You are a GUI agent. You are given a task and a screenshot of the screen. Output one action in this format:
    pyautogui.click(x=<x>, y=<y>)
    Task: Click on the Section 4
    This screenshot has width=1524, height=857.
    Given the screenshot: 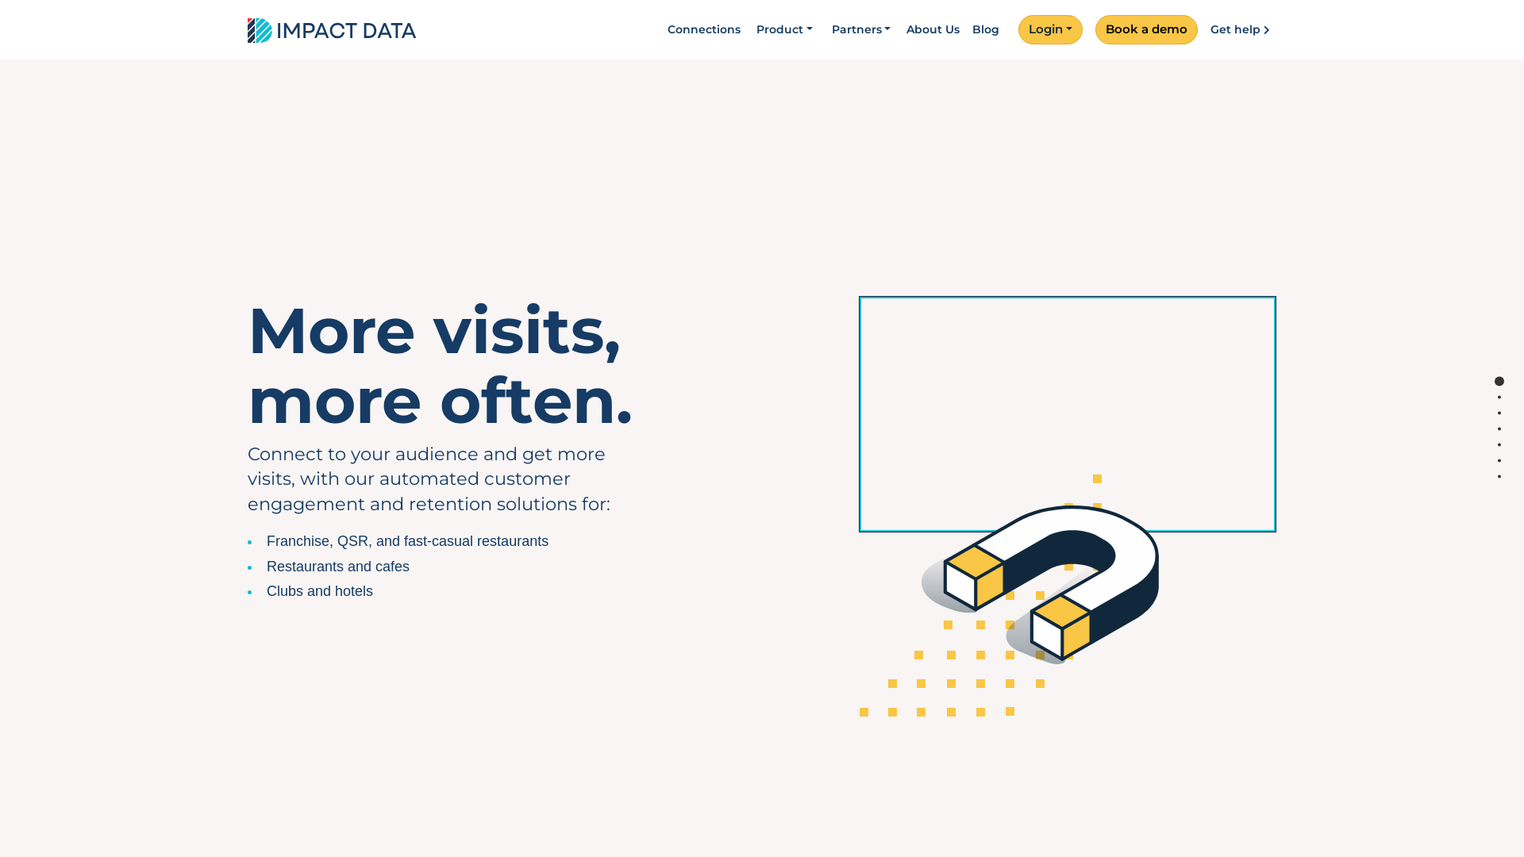 What is the action you would take?
    pyautogui.click(x=1499, y=428)
    